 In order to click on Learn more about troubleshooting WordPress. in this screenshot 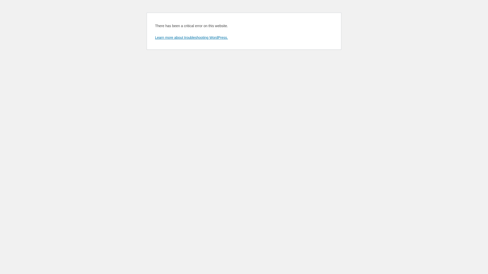, I will do `click(192, 38)`.